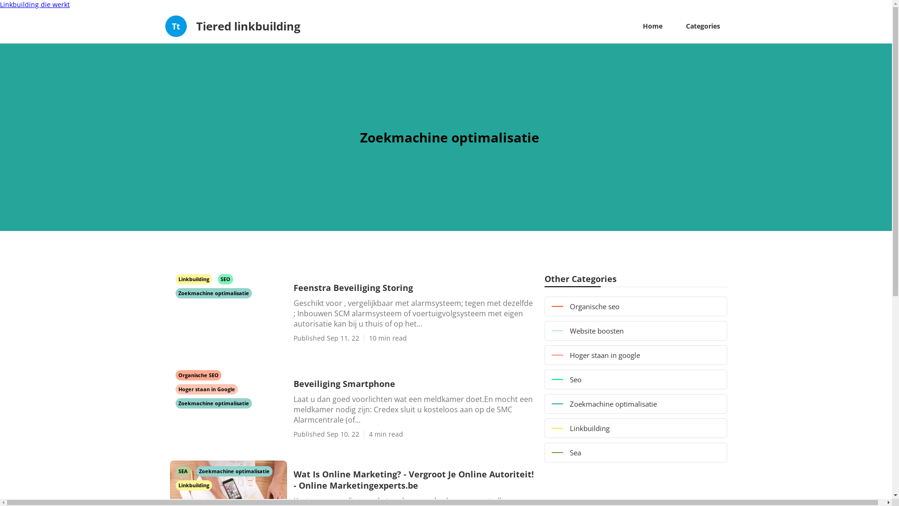 The image size is (899, 506). I want to click on Sea, so click(635, 453).